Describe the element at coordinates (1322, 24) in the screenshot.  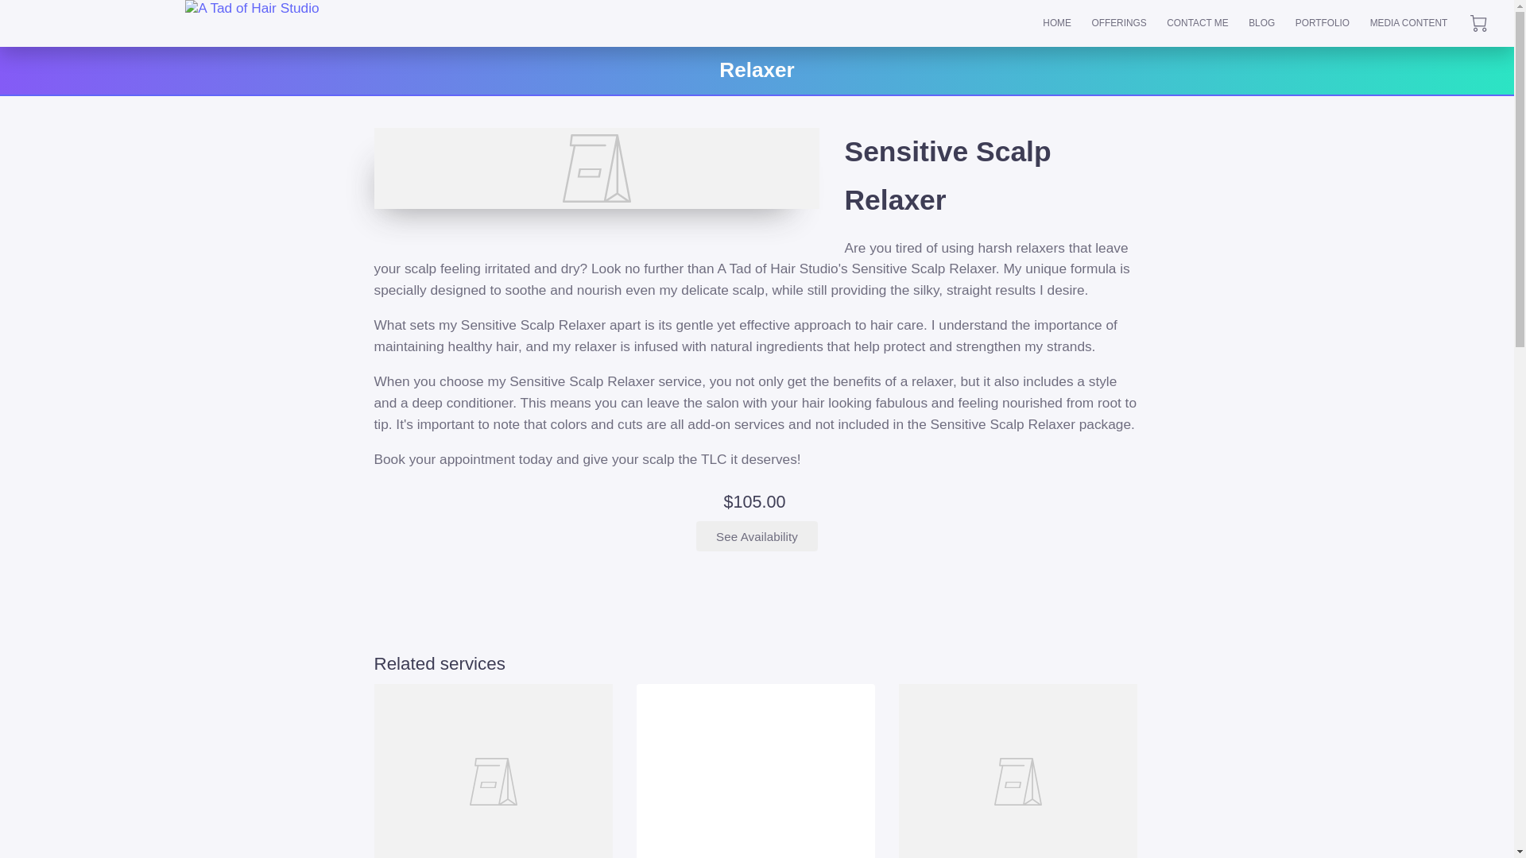
I see `PORTFOLIO` at that location.